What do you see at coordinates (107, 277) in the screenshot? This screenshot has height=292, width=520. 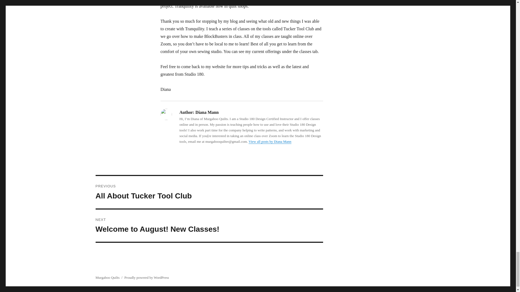 I see `Murgaboo Quilts` at bounding box center [107, 277].